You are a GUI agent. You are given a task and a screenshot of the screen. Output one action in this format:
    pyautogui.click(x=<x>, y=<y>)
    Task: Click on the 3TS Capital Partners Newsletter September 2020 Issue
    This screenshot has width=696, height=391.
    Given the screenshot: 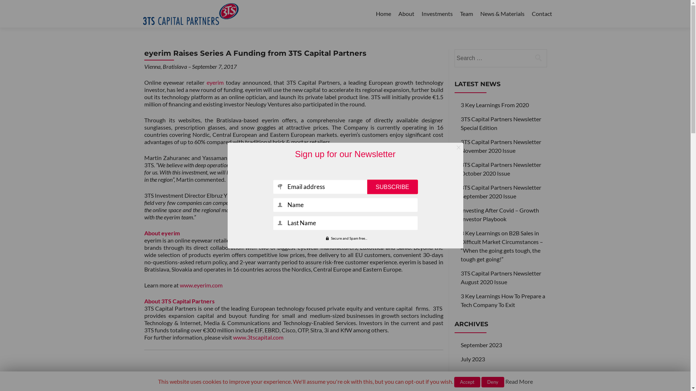 What is the action you would take?
    pyautogui.click(x=501, y=192)
    